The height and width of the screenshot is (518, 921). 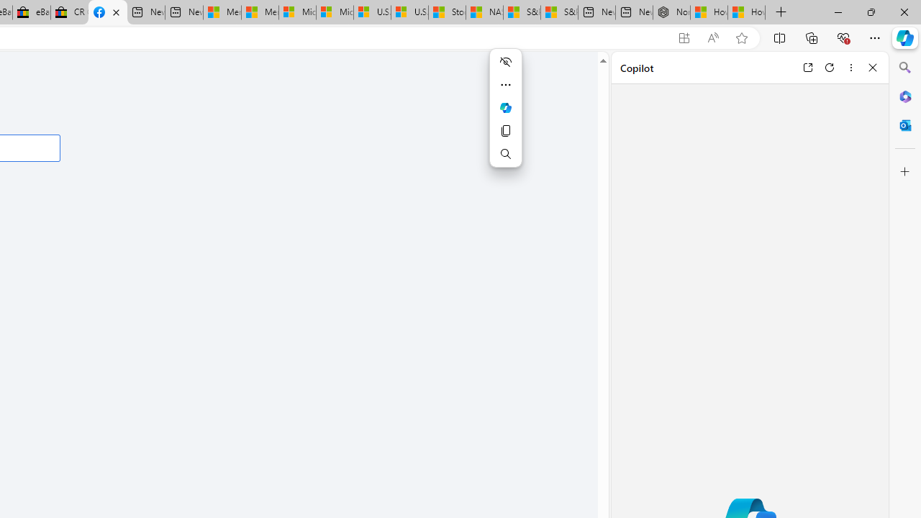 What do you see at coordinates (905, 172) in the screenshot?
I see `Customize` at bounding box center [905, 172].